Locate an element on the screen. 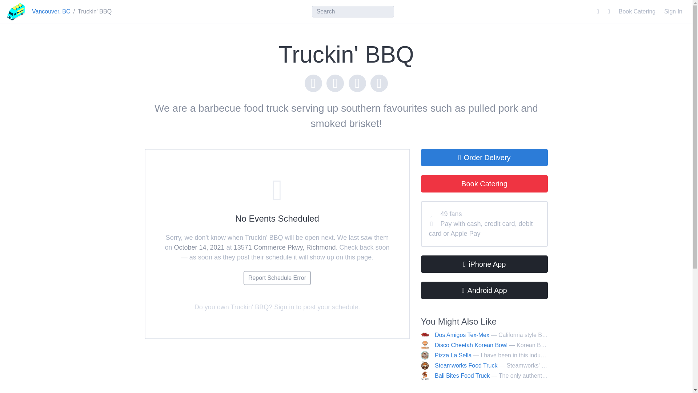 This screenshot has width=698, height=393. Report Schedule Error is located at coordinates (277, 278).